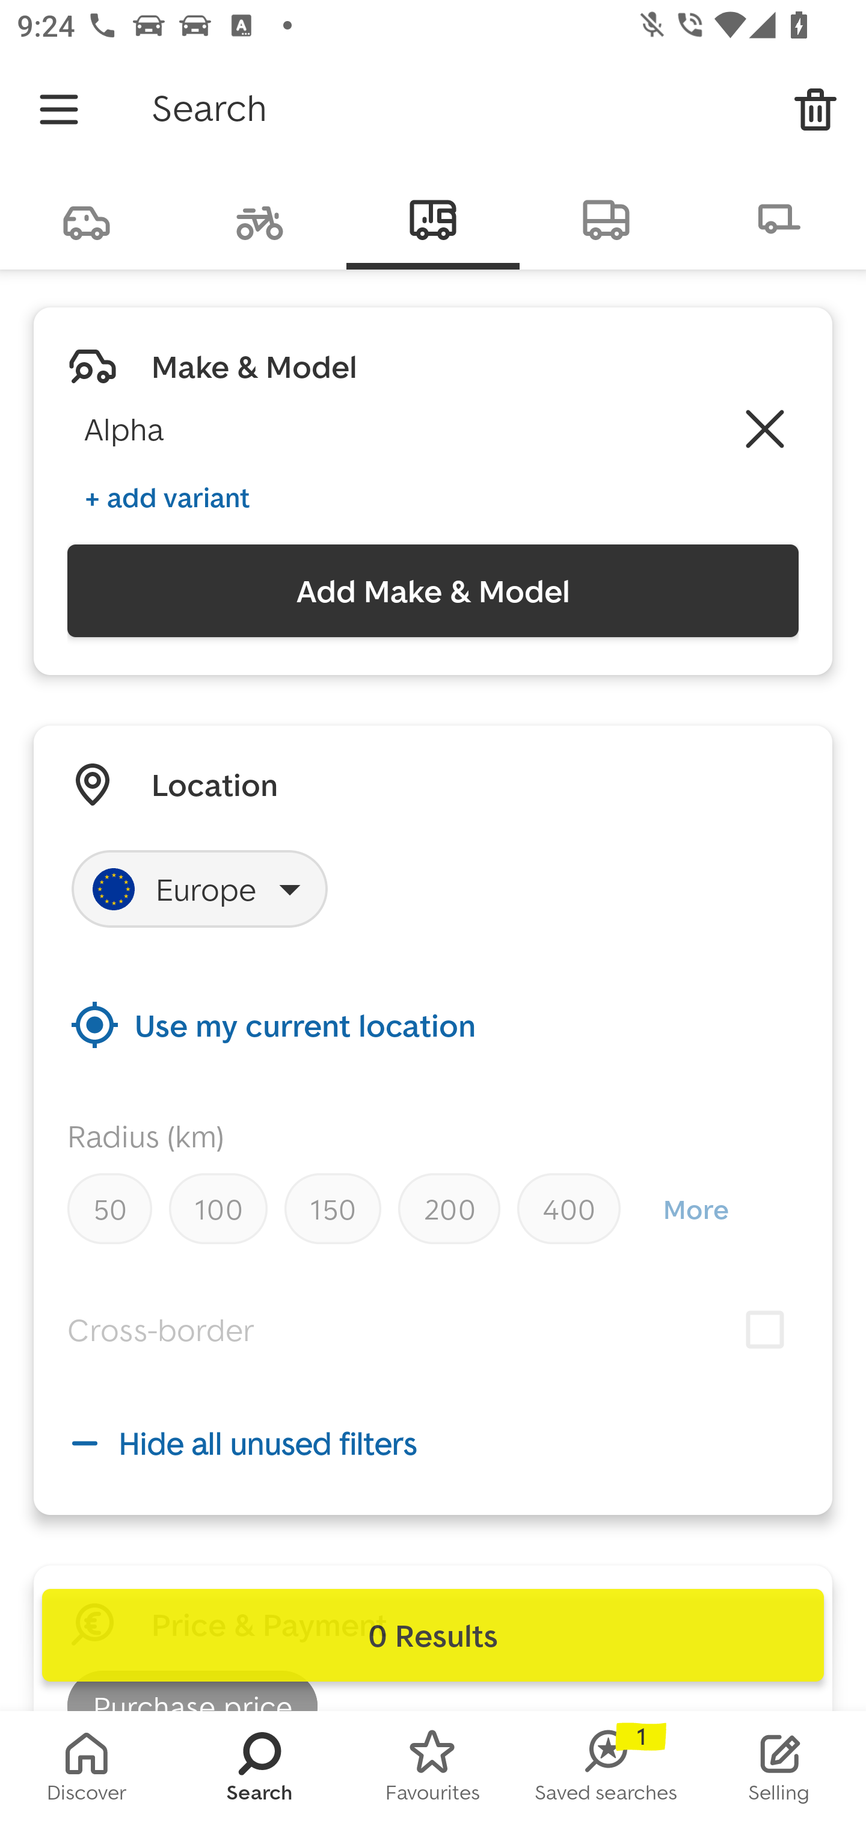 The height and width of the screenshot is (1829, 866). What do you see at coordinates (254, 366) in the screenshot?
I see `Make & Model` at bounding box center [254, 366].